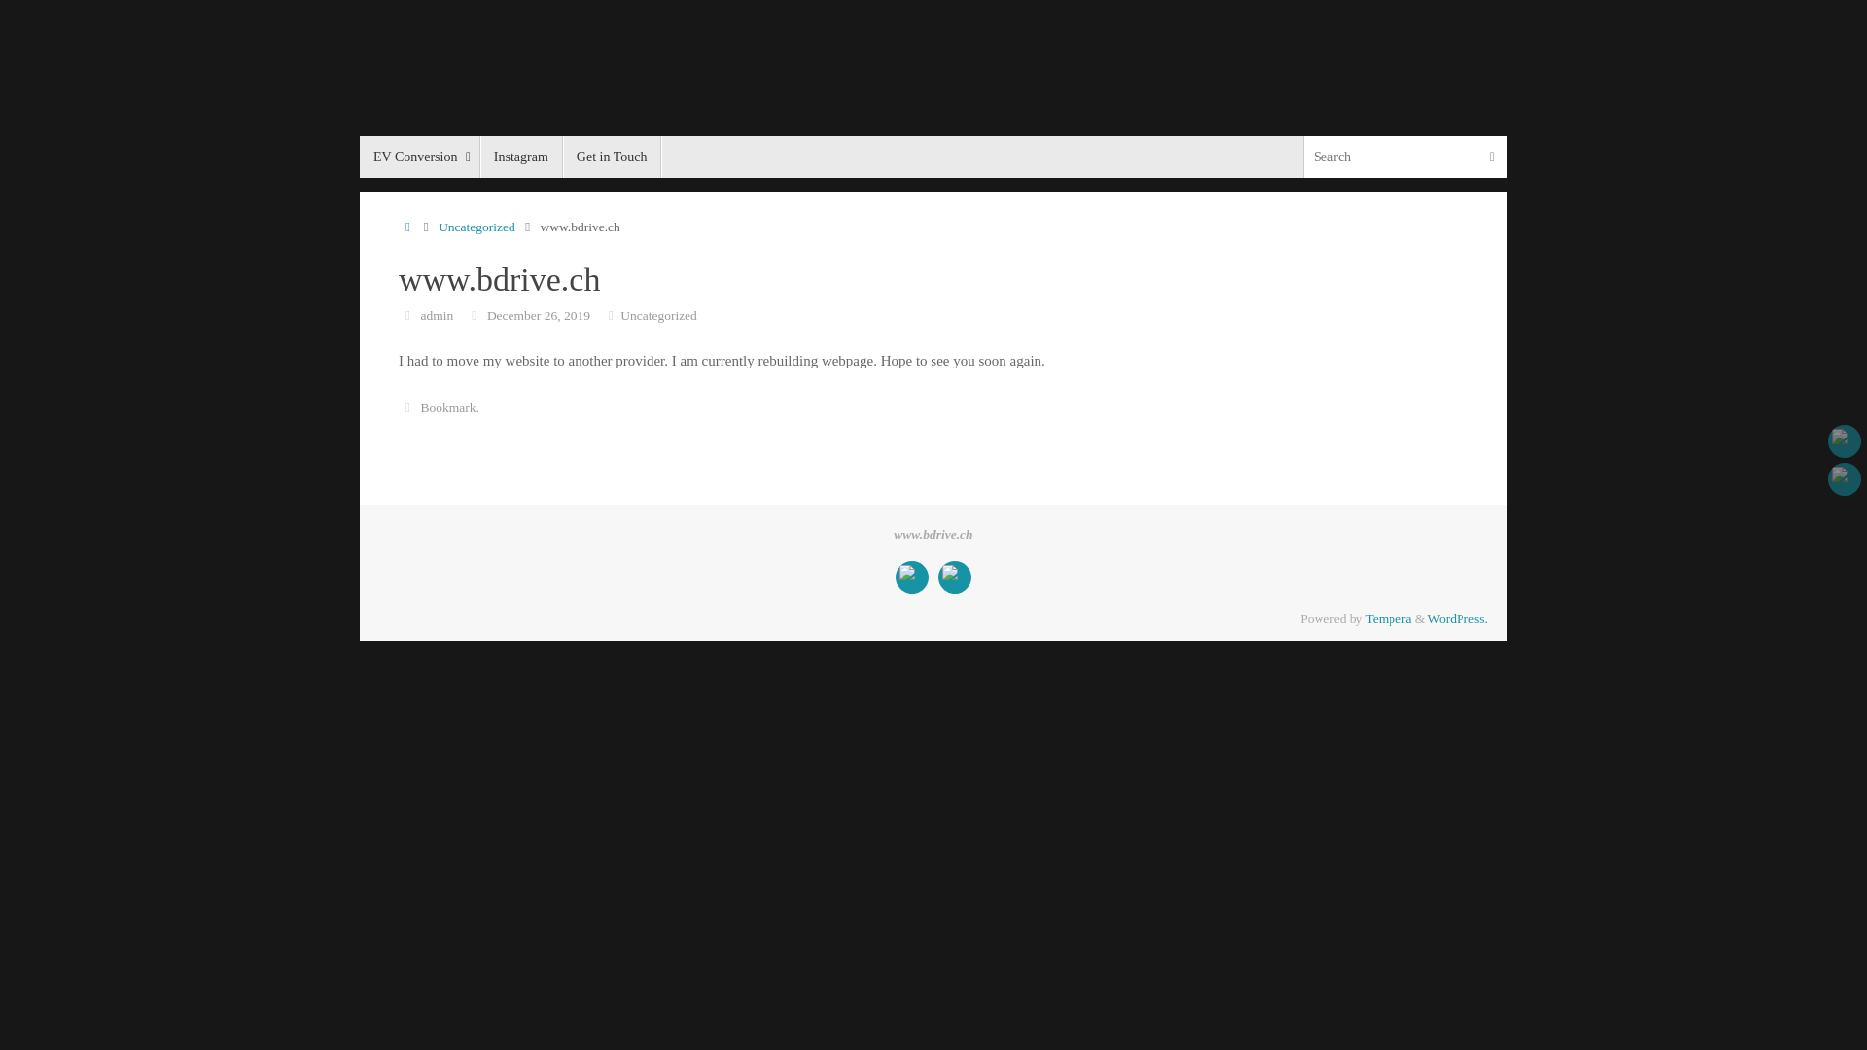 This screenshot has width=1867, height=1050. Describe the element at coordinates (438, 315) in the screenshot. I see `admin` at that location.